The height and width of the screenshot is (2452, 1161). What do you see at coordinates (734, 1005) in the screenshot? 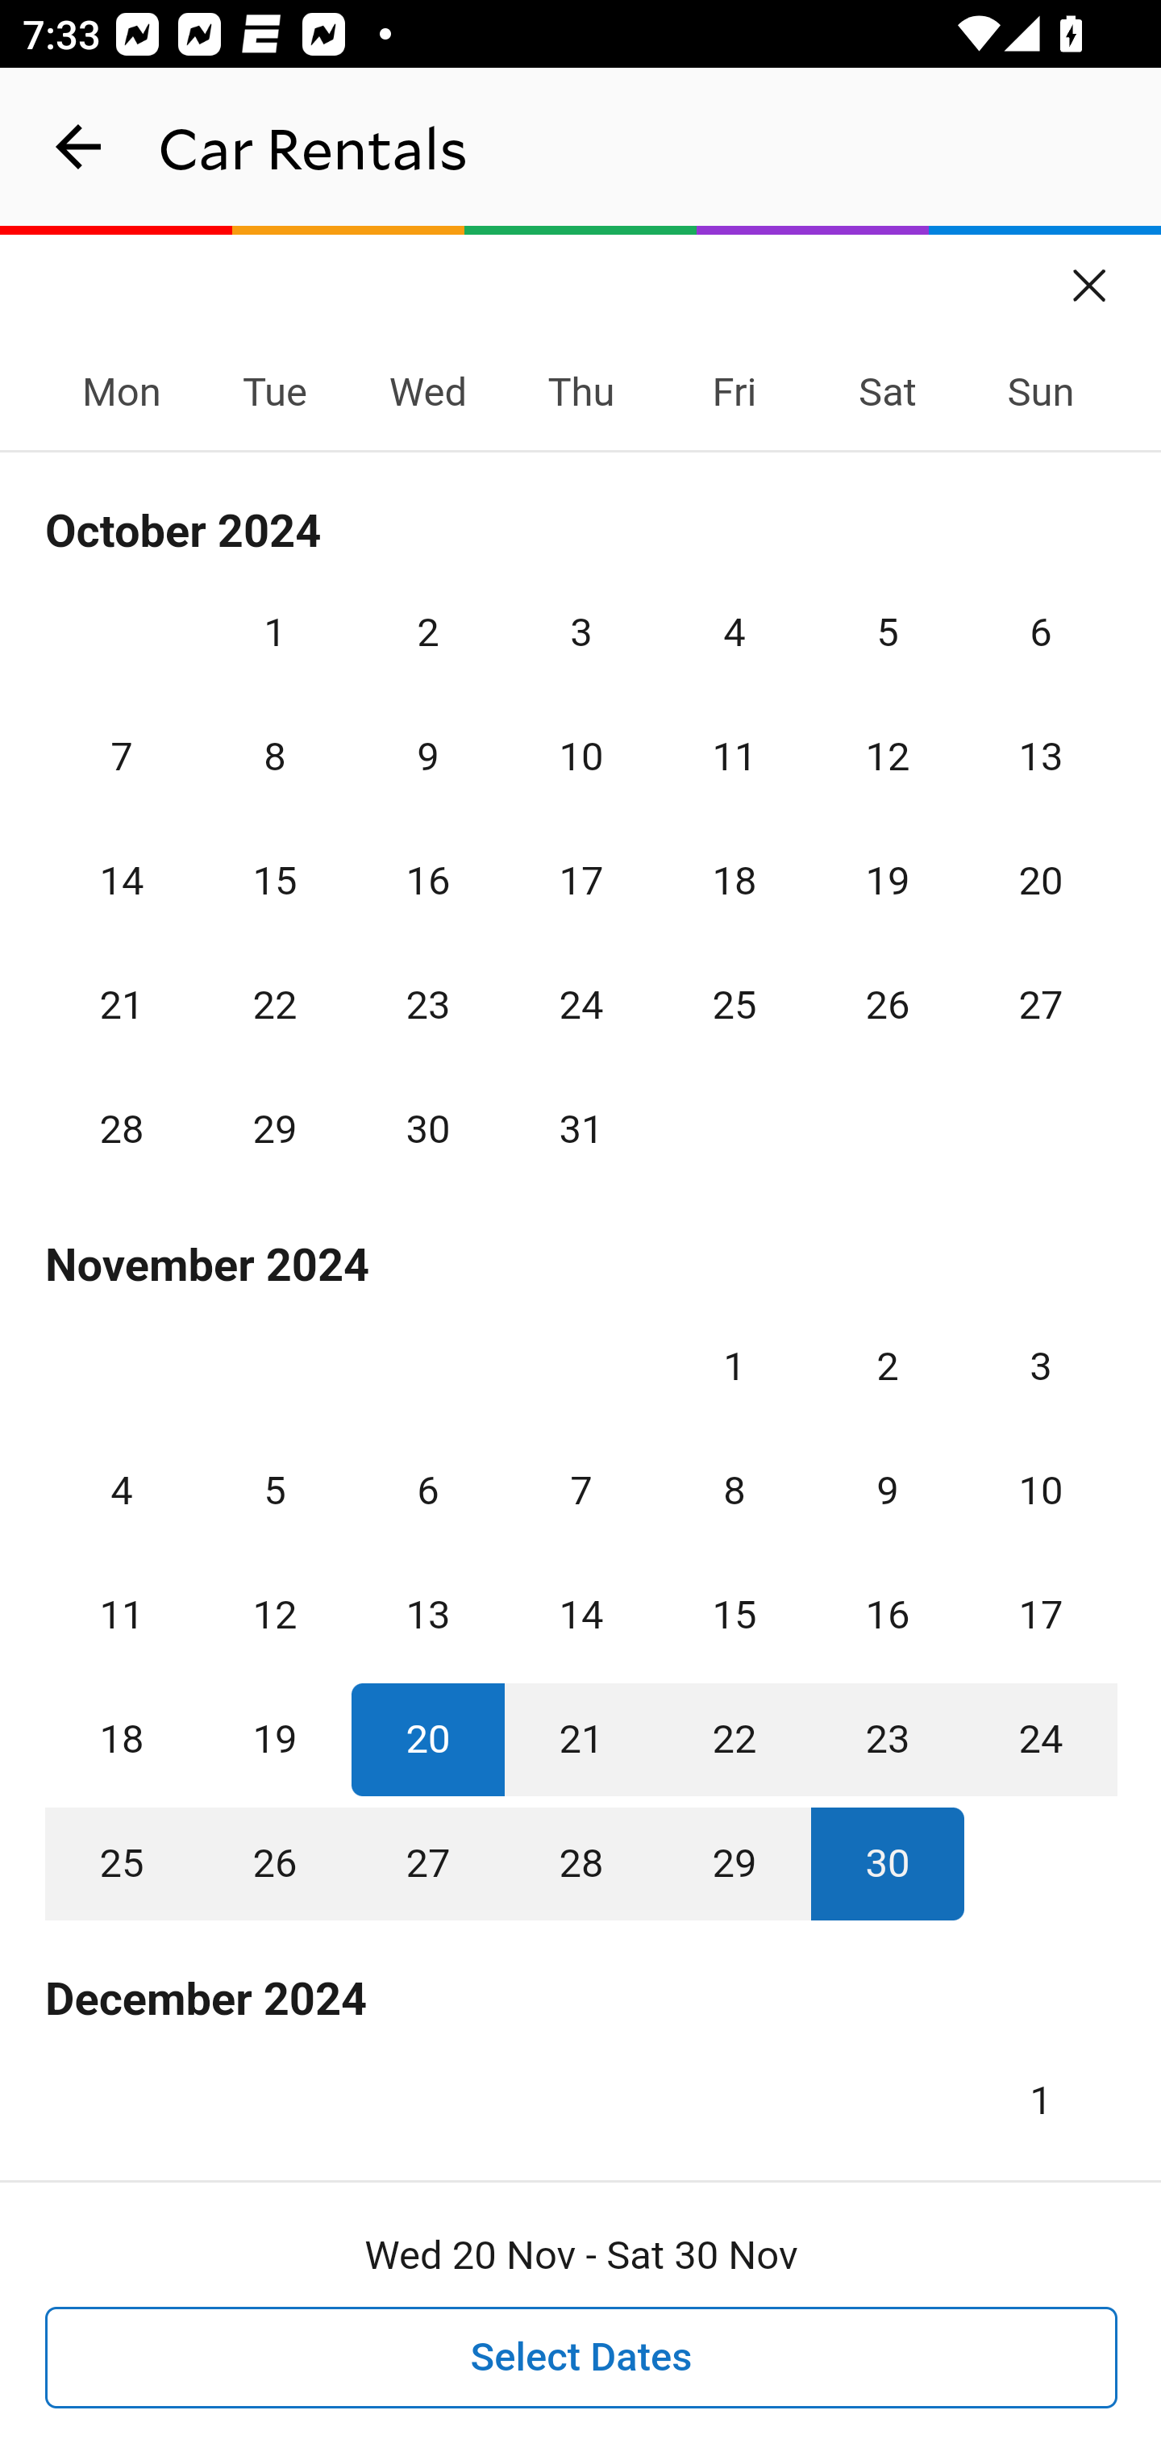
I see `25 October 2024` at bounding box center [734, 1005].